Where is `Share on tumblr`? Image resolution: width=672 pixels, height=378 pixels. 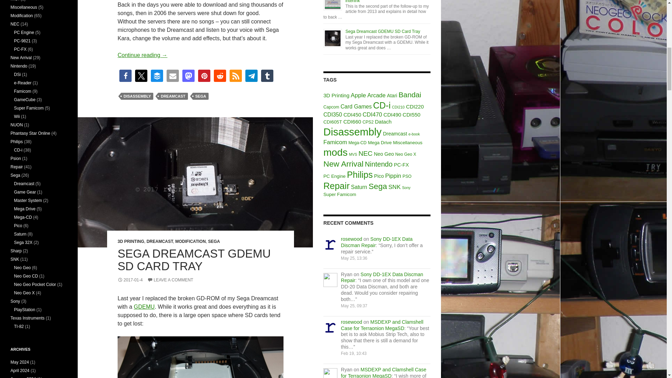
Share on tumblr is located at coordinates (267, 76).